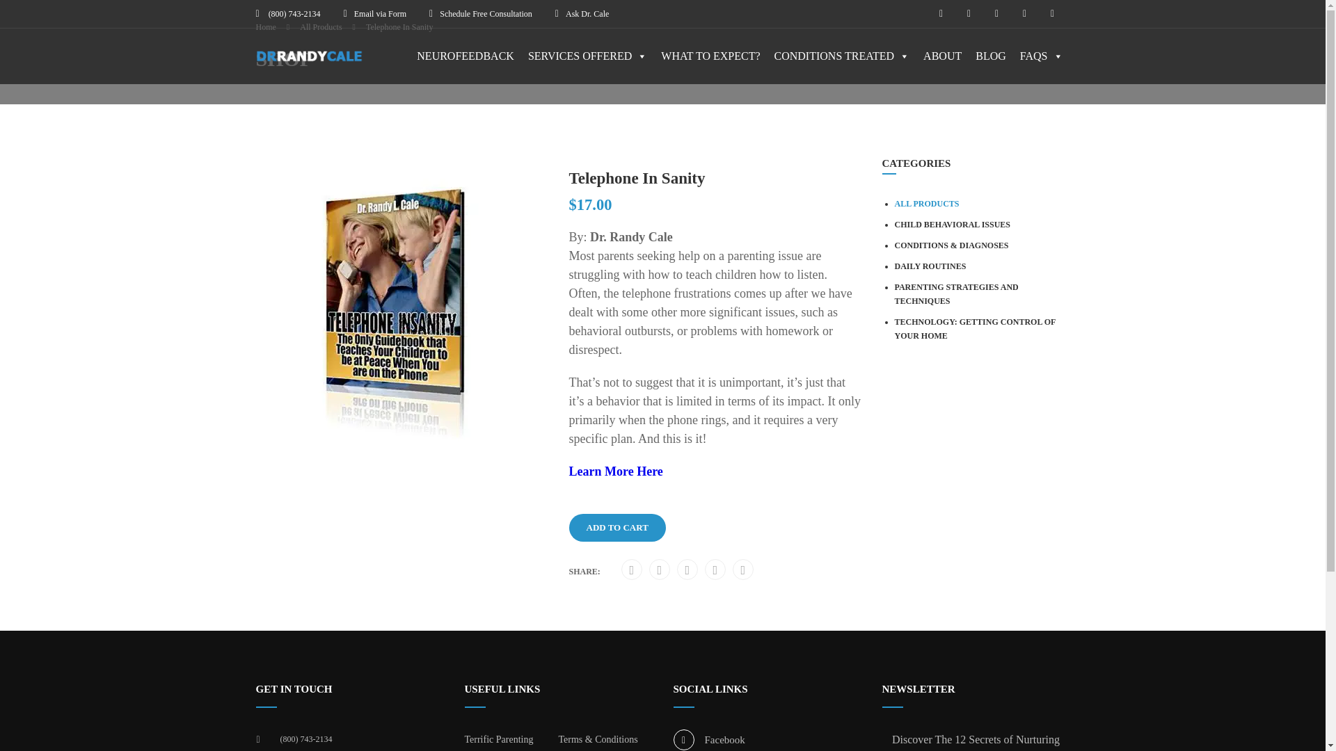  What do you see at coordinates (380, 14) in the screenshot?
I see `Email via Form` at bounding box center [380, 14].